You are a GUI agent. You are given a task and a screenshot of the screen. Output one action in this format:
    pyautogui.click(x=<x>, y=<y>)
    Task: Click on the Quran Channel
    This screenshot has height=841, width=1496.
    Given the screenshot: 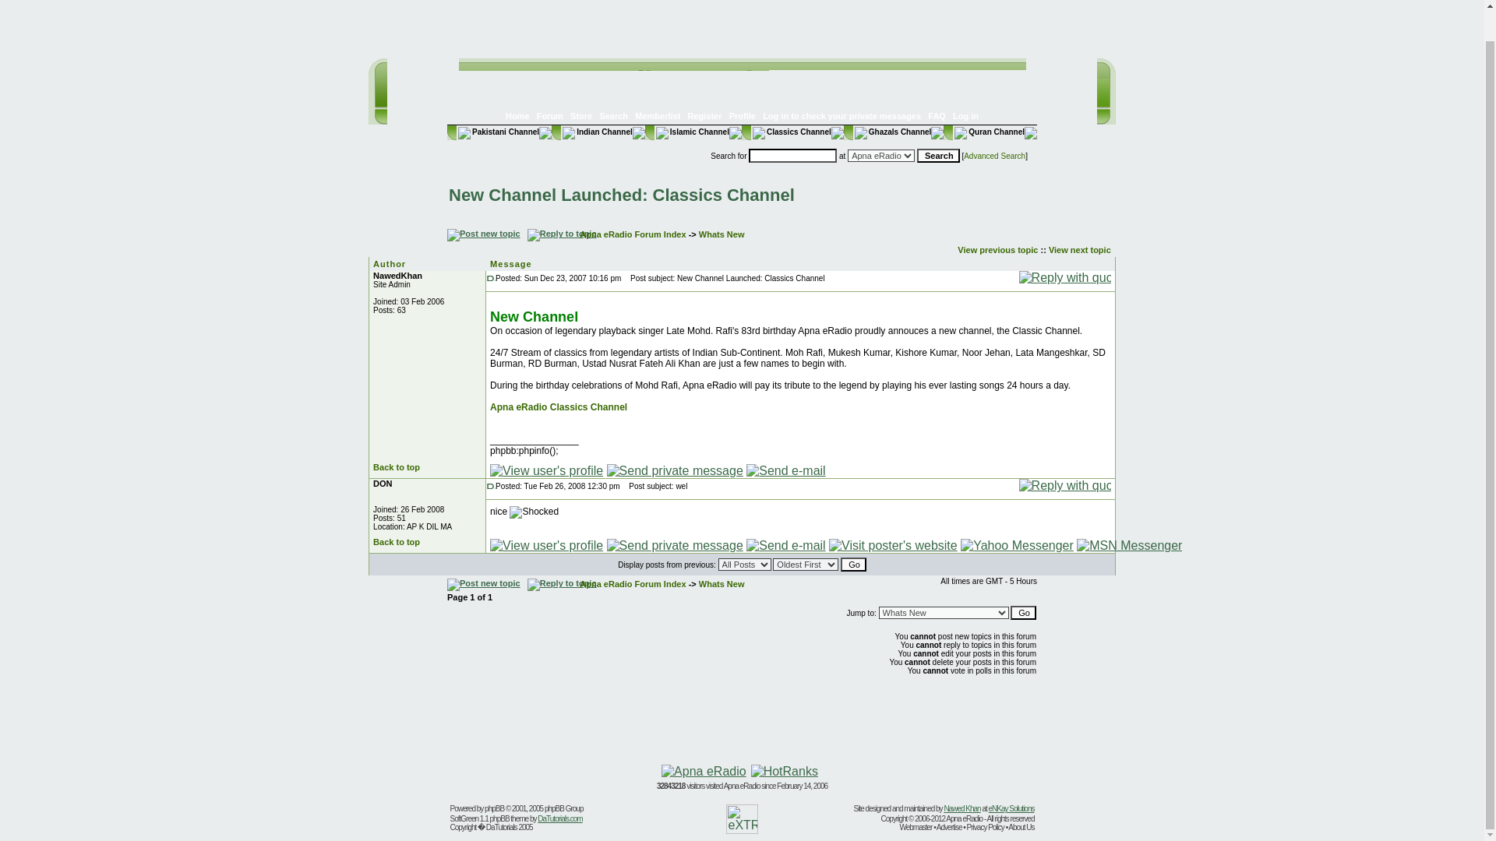 What is the action you would take?
    pyautogui.click(x=989, y=132)
    